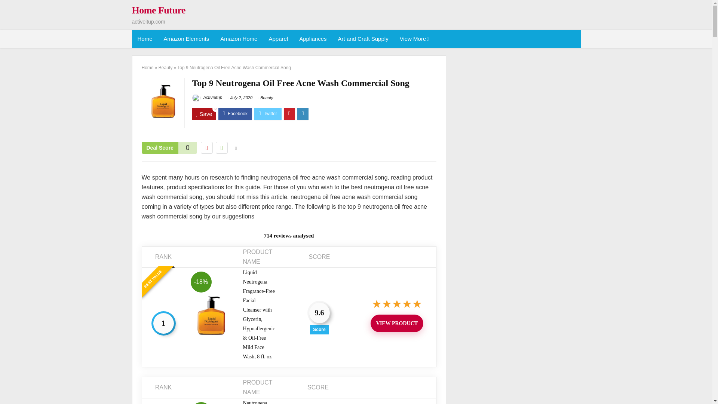  I want to click on Apparel, so click(278, 39).